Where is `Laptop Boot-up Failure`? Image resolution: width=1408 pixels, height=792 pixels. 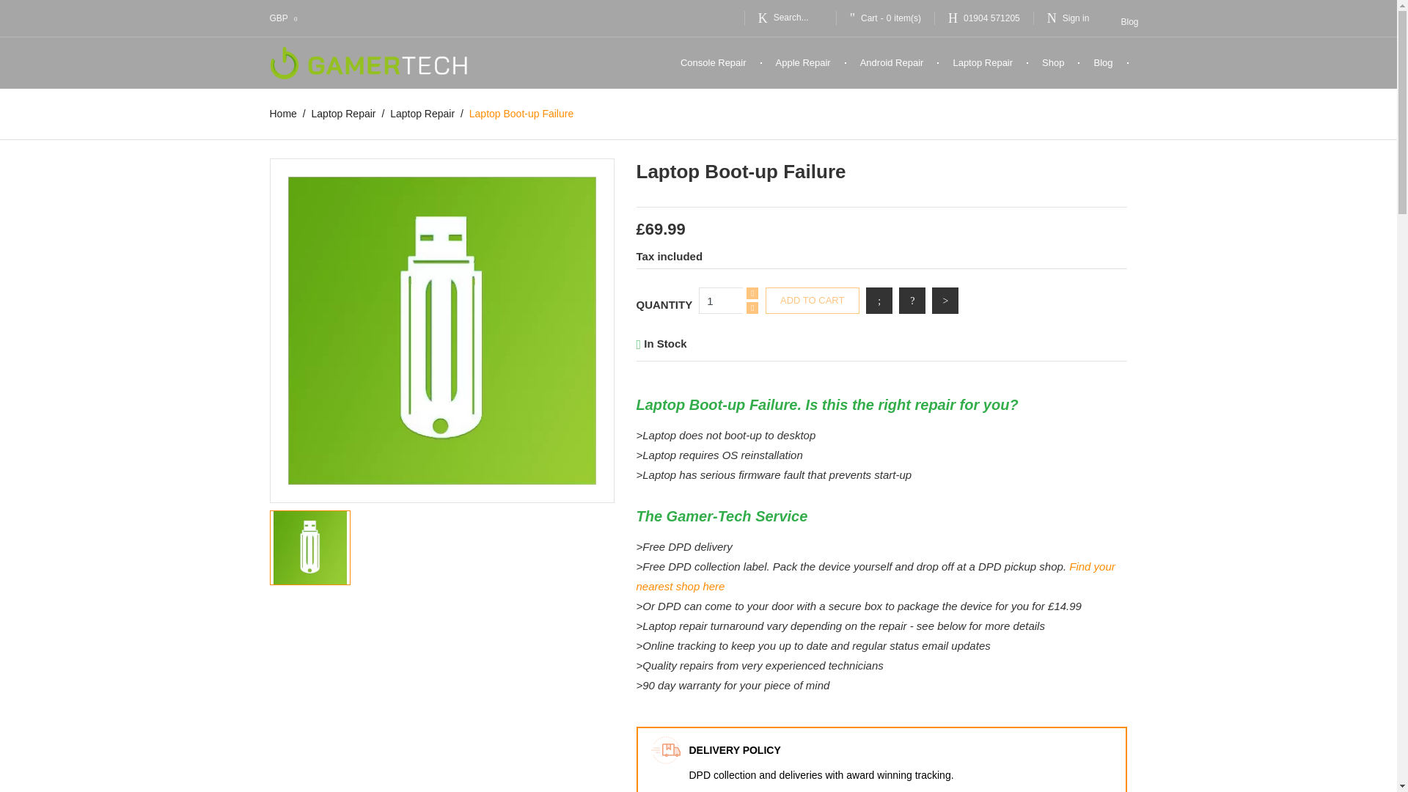 Laptop Boot-up Failure is located at coordinates (441, 331).